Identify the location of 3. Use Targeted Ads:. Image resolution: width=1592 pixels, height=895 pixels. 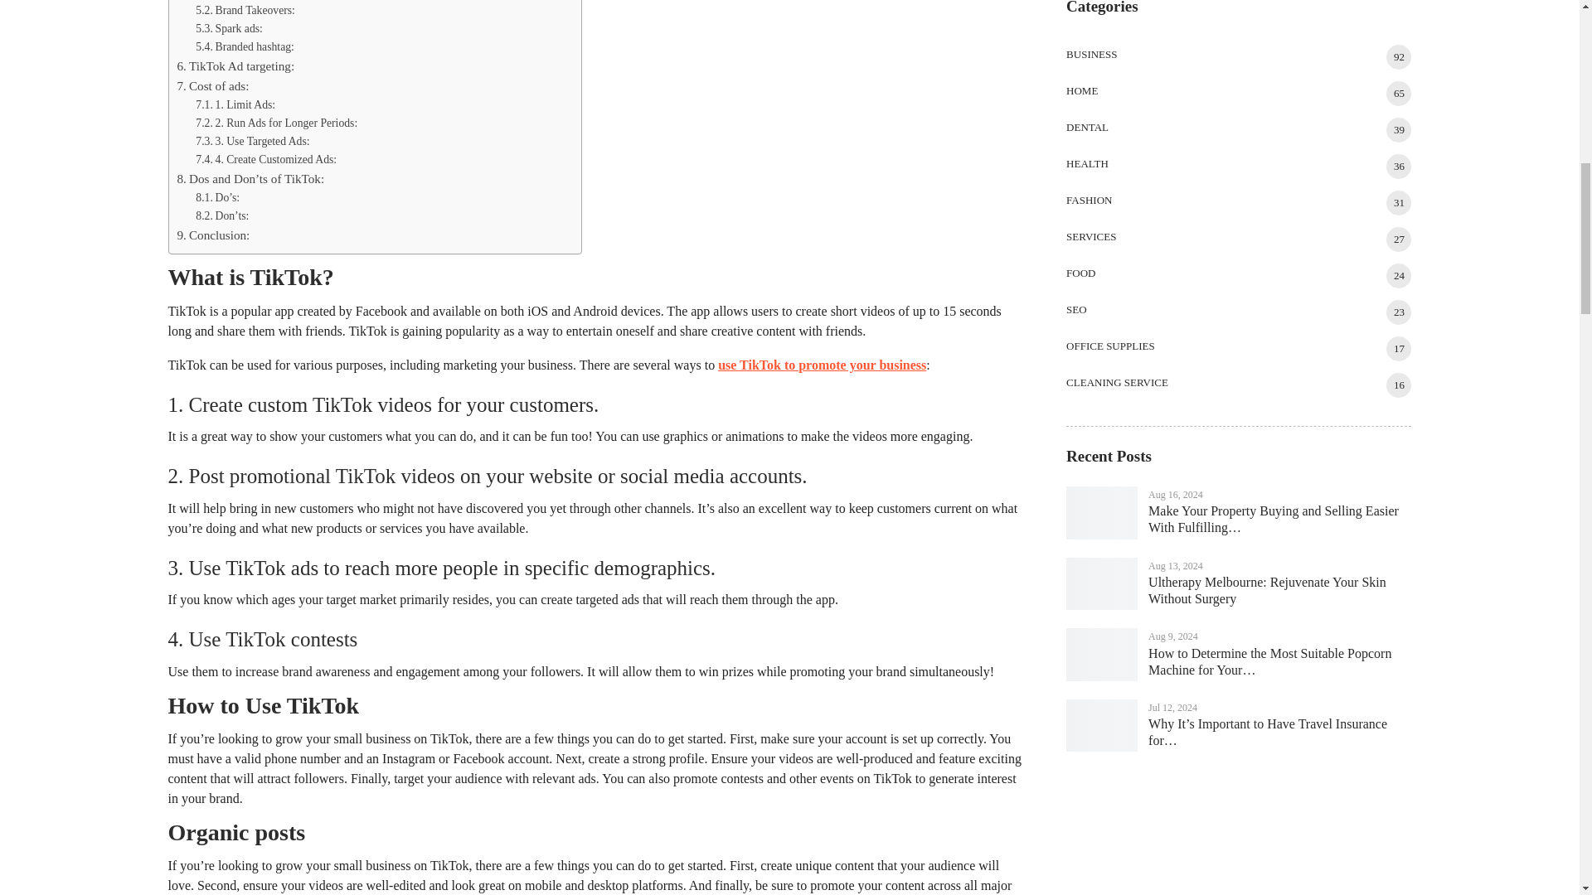
(252, 141).